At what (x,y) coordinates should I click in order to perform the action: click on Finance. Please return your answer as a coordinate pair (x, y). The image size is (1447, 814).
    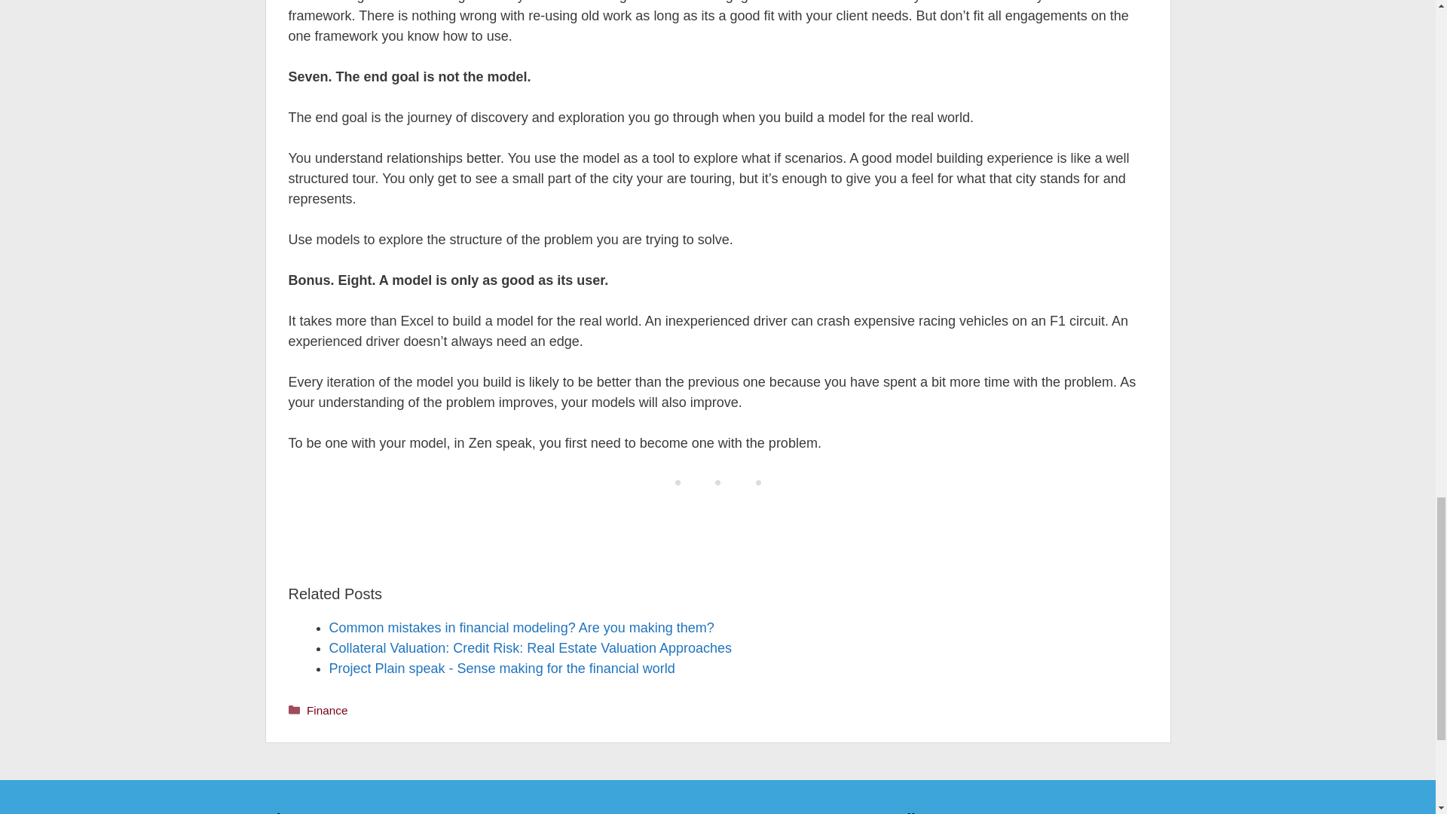
    Looking at the image, I should click on (327, 710).